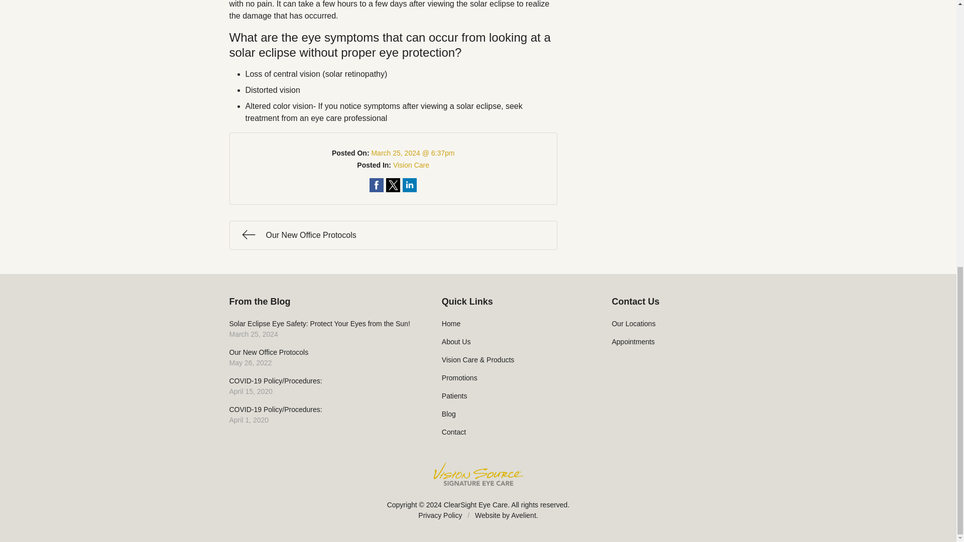 The height and width of the screenshot is (542, 964). I want to click on Share on Twitter, so click(393, 185).